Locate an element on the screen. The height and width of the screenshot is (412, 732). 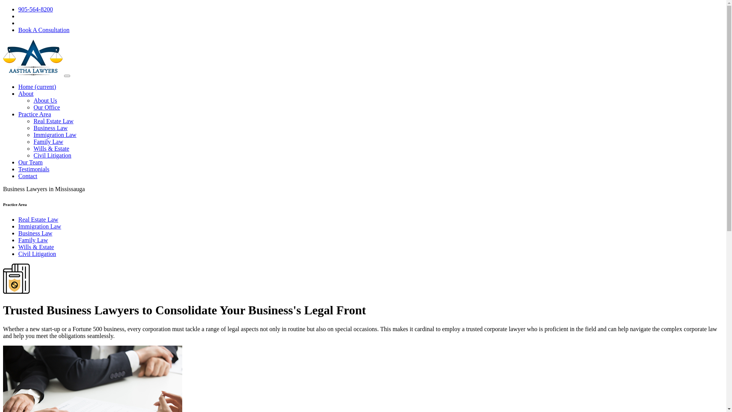
About is located at coordinates (26, 94).